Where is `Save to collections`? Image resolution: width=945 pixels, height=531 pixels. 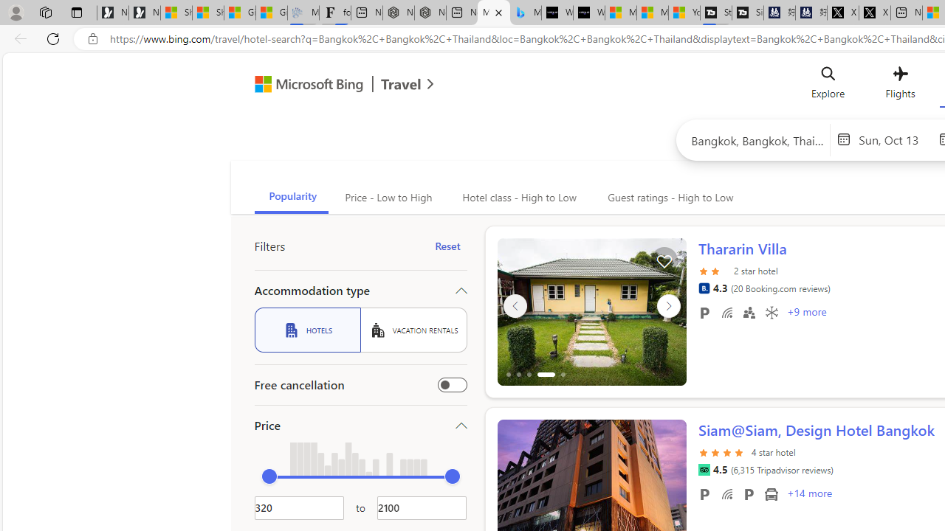 Save to collections is located at coordinates (663, 260).